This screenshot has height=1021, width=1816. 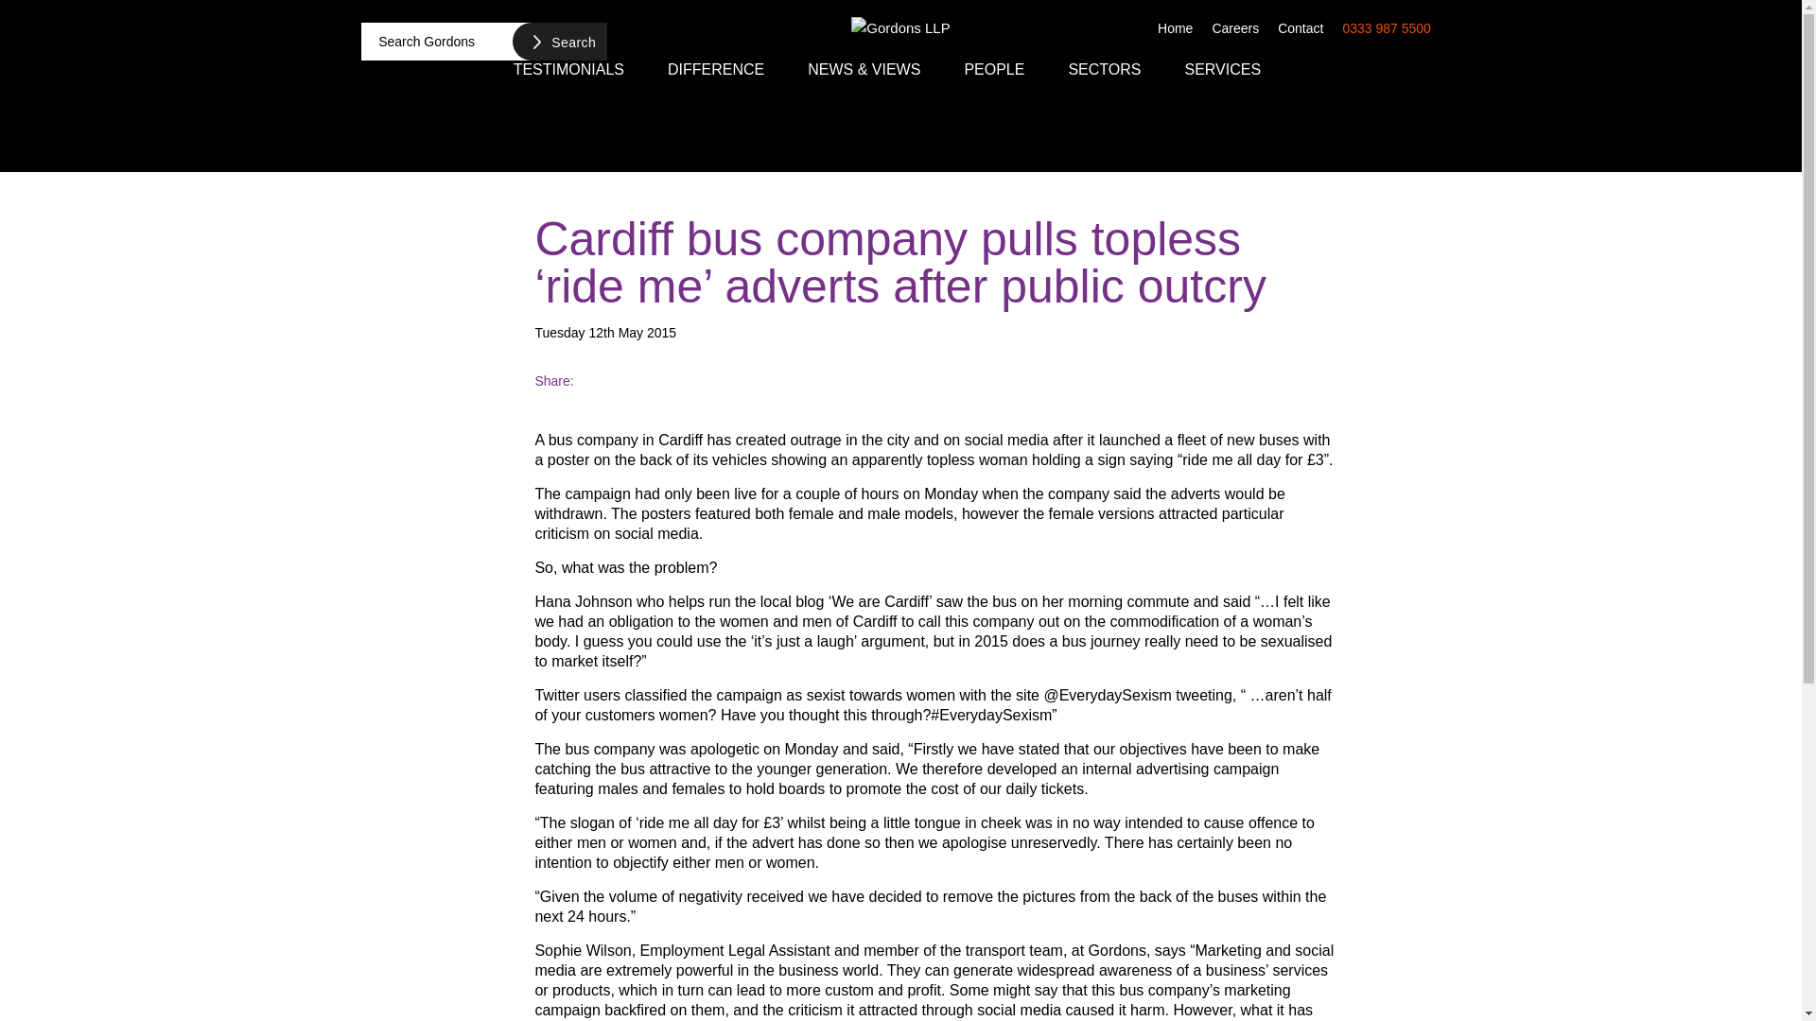 I want to click on Search, so click(x=559, y=41).